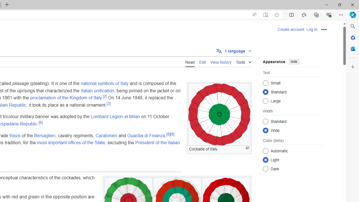 The image size is (359, 202). Describe the element at coordinates (265, 160) in the screenshot. I see `Light` at that location.